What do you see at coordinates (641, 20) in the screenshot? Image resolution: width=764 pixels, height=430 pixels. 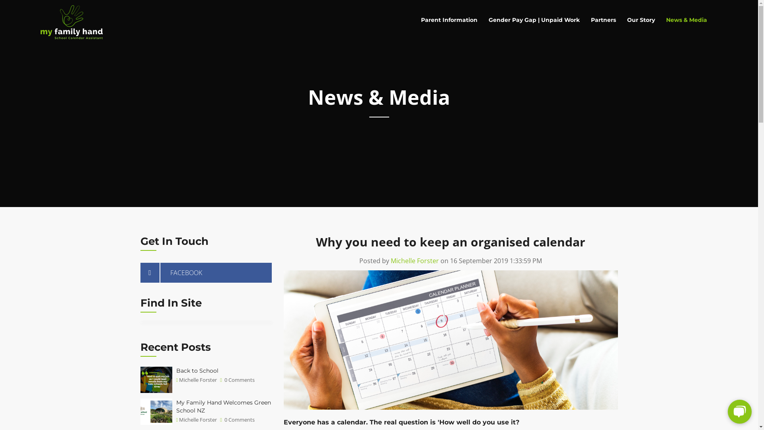 I see `Our Story` at bounding box center [641, 20].